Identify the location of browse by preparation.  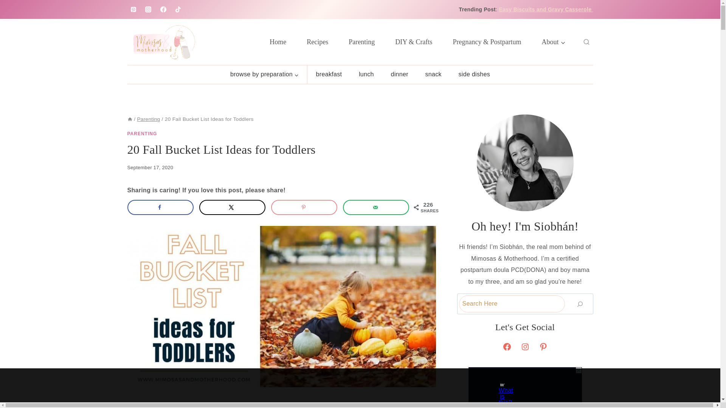
(265, 74).